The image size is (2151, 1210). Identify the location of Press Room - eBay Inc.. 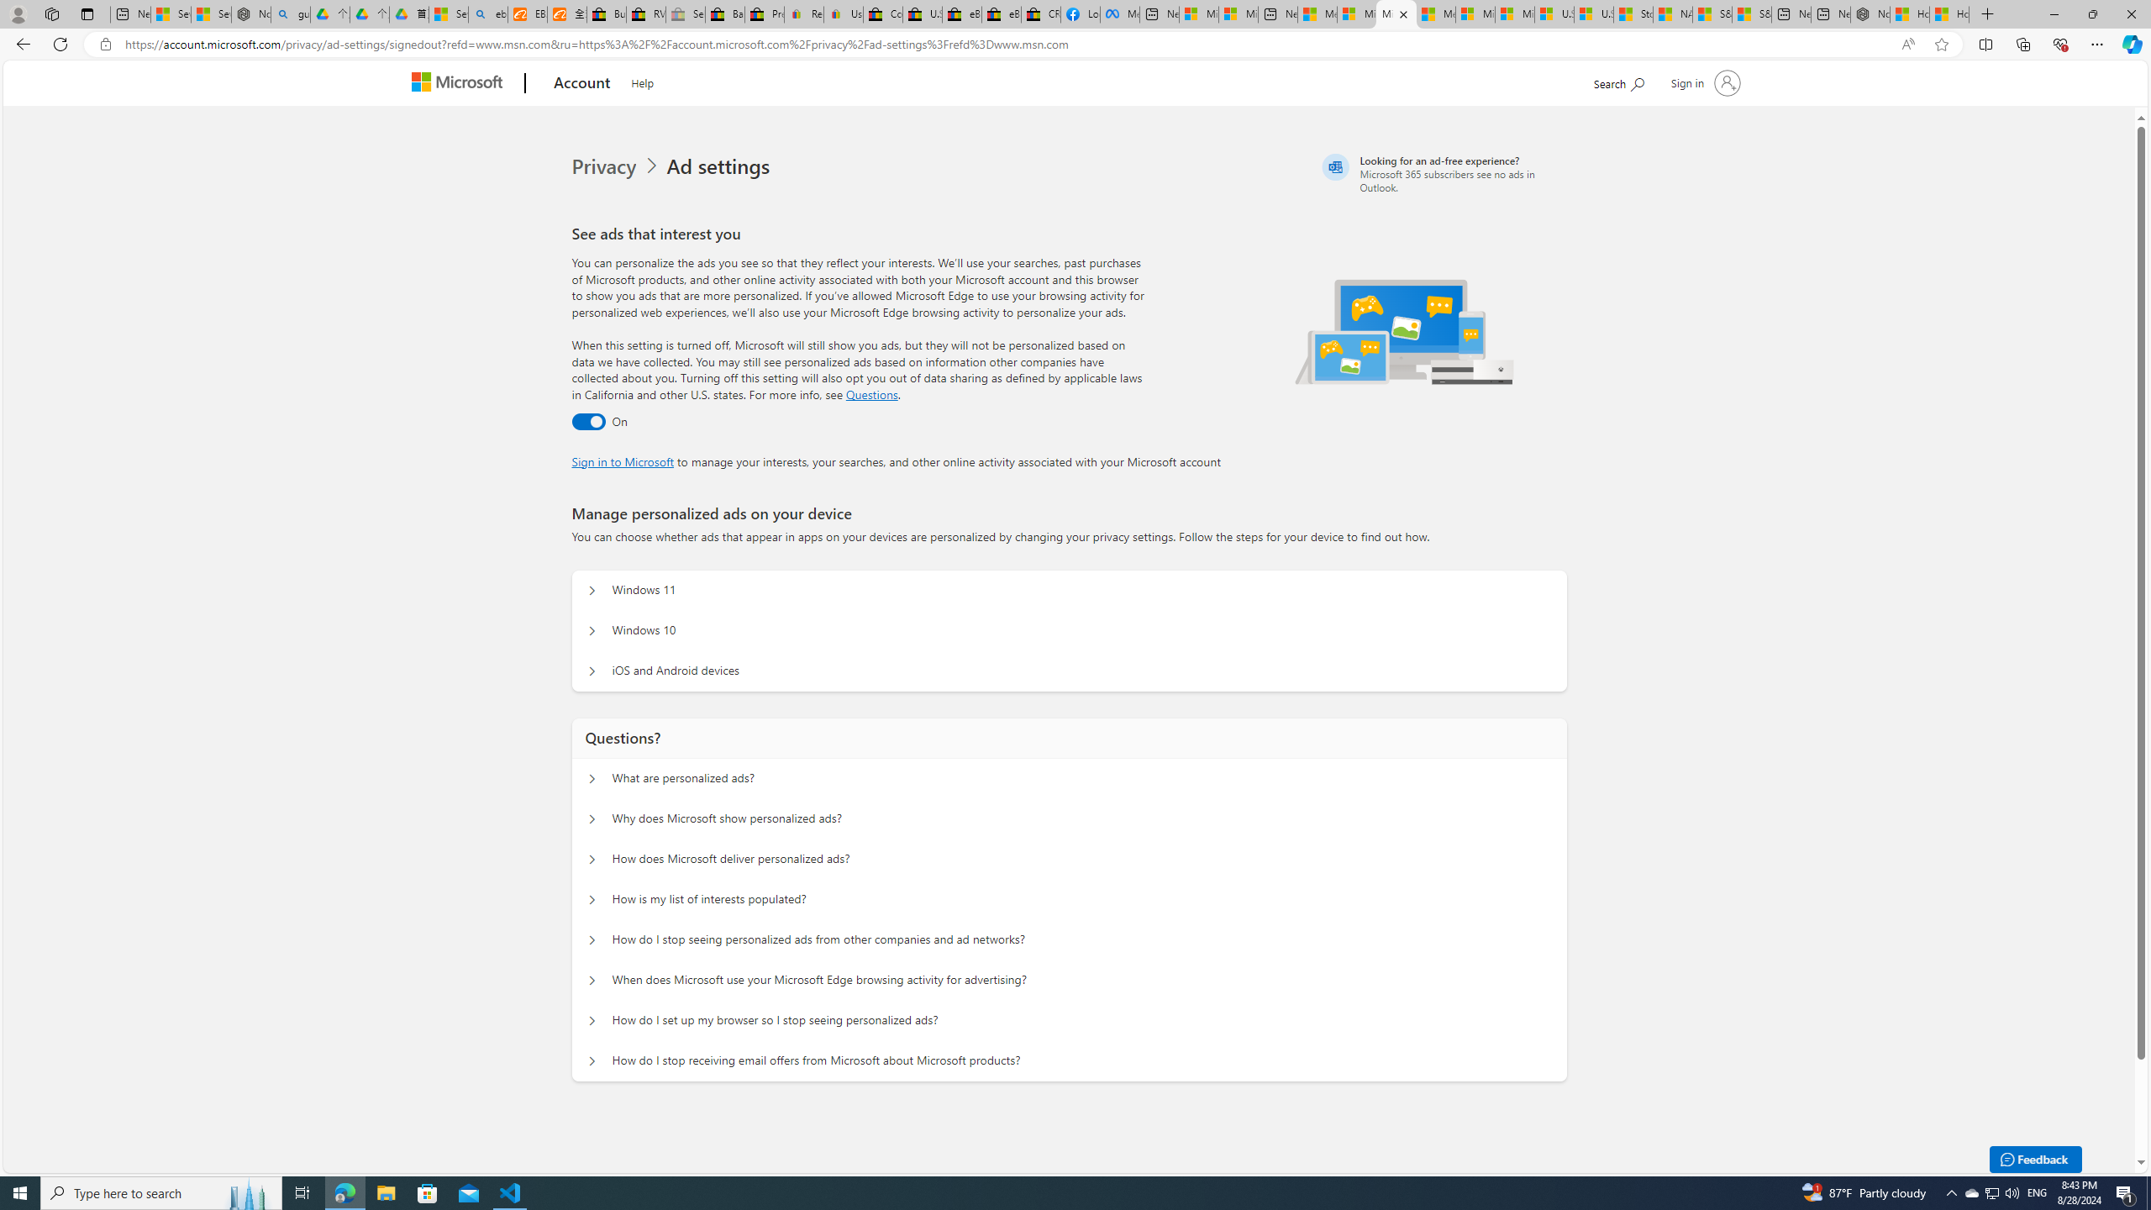
(765, 14).